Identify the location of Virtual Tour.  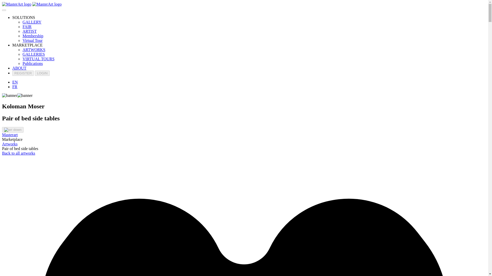
(32, 40).